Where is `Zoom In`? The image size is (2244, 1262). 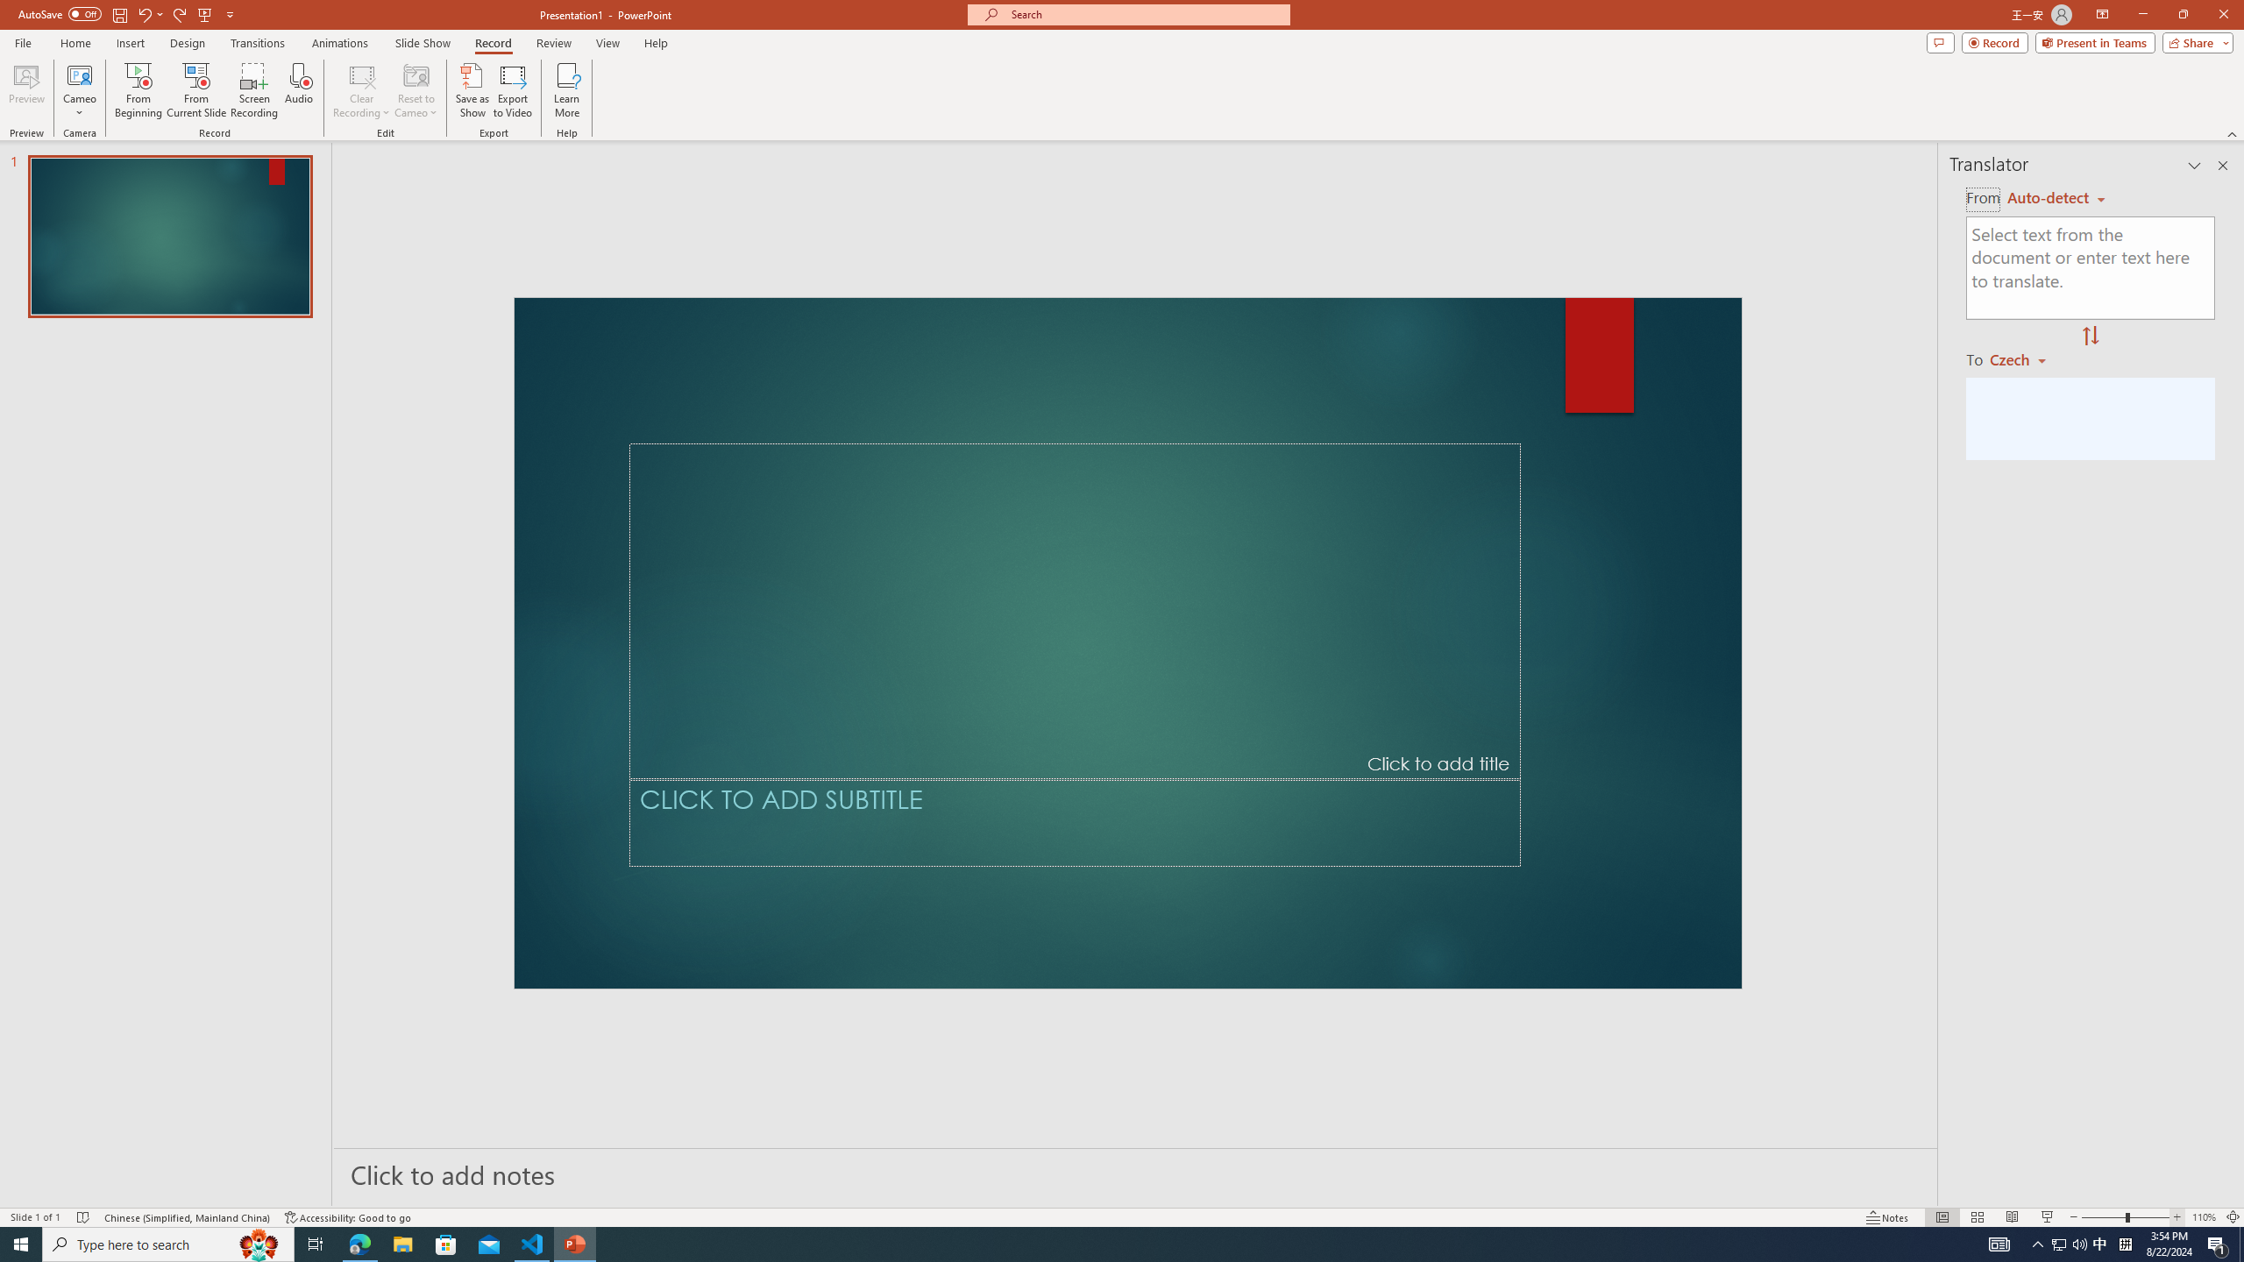 Zoom In is located at coordinates (2178, 1192).